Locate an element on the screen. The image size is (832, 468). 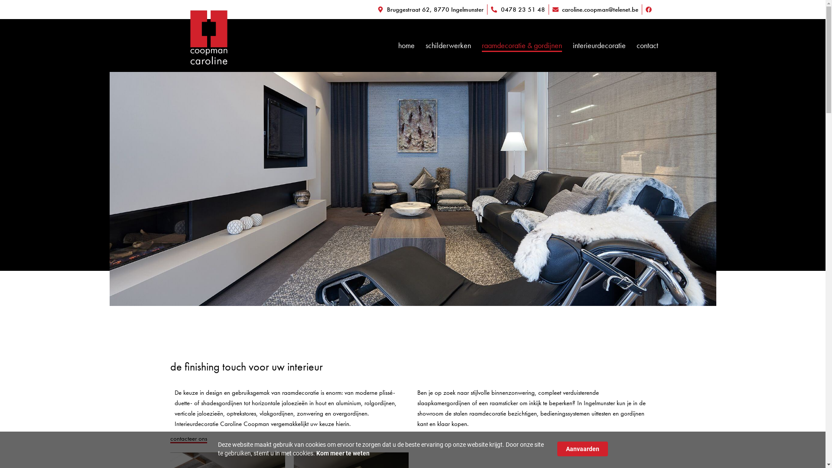
schilderwerken is located at coordinates (448, 45).